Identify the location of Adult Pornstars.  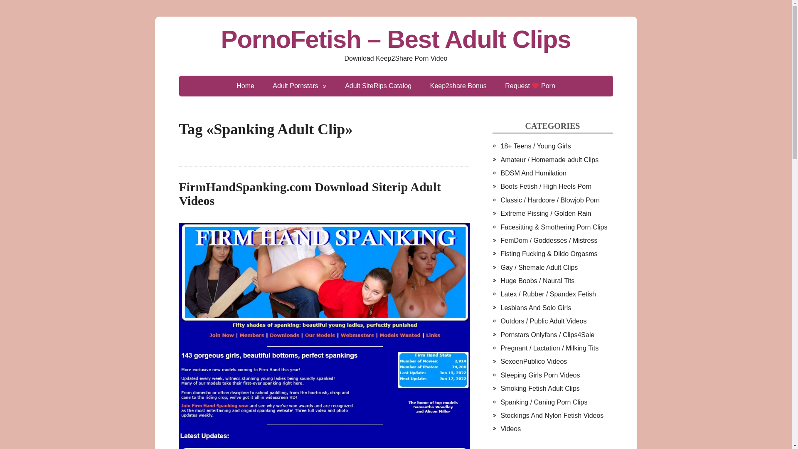
(299, 86).